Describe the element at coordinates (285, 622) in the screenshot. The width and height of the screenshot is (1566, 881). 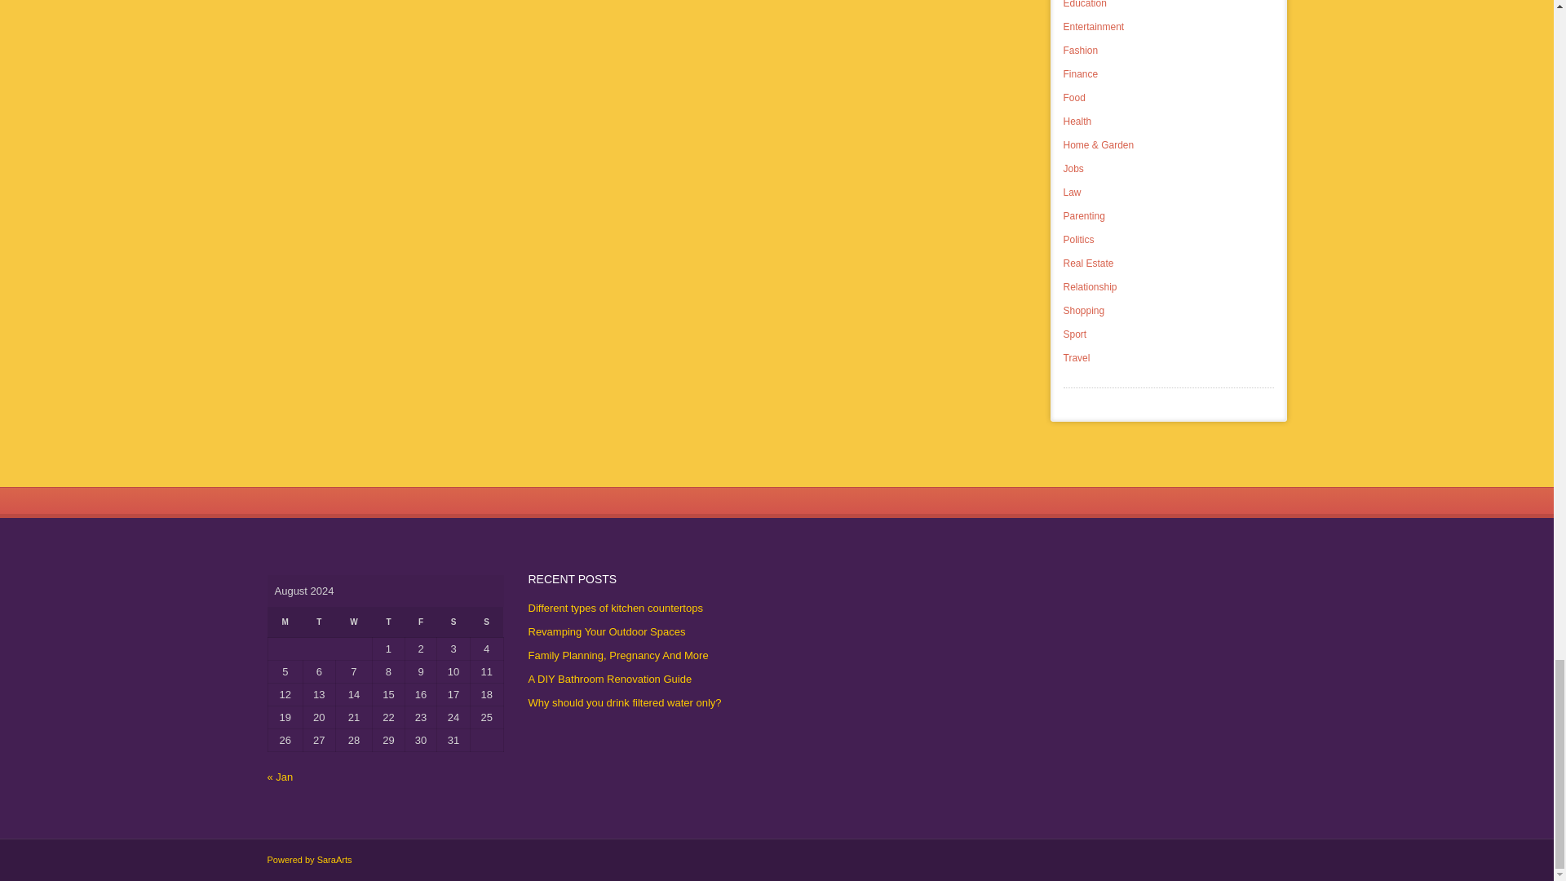
I see `Monday` at that location.